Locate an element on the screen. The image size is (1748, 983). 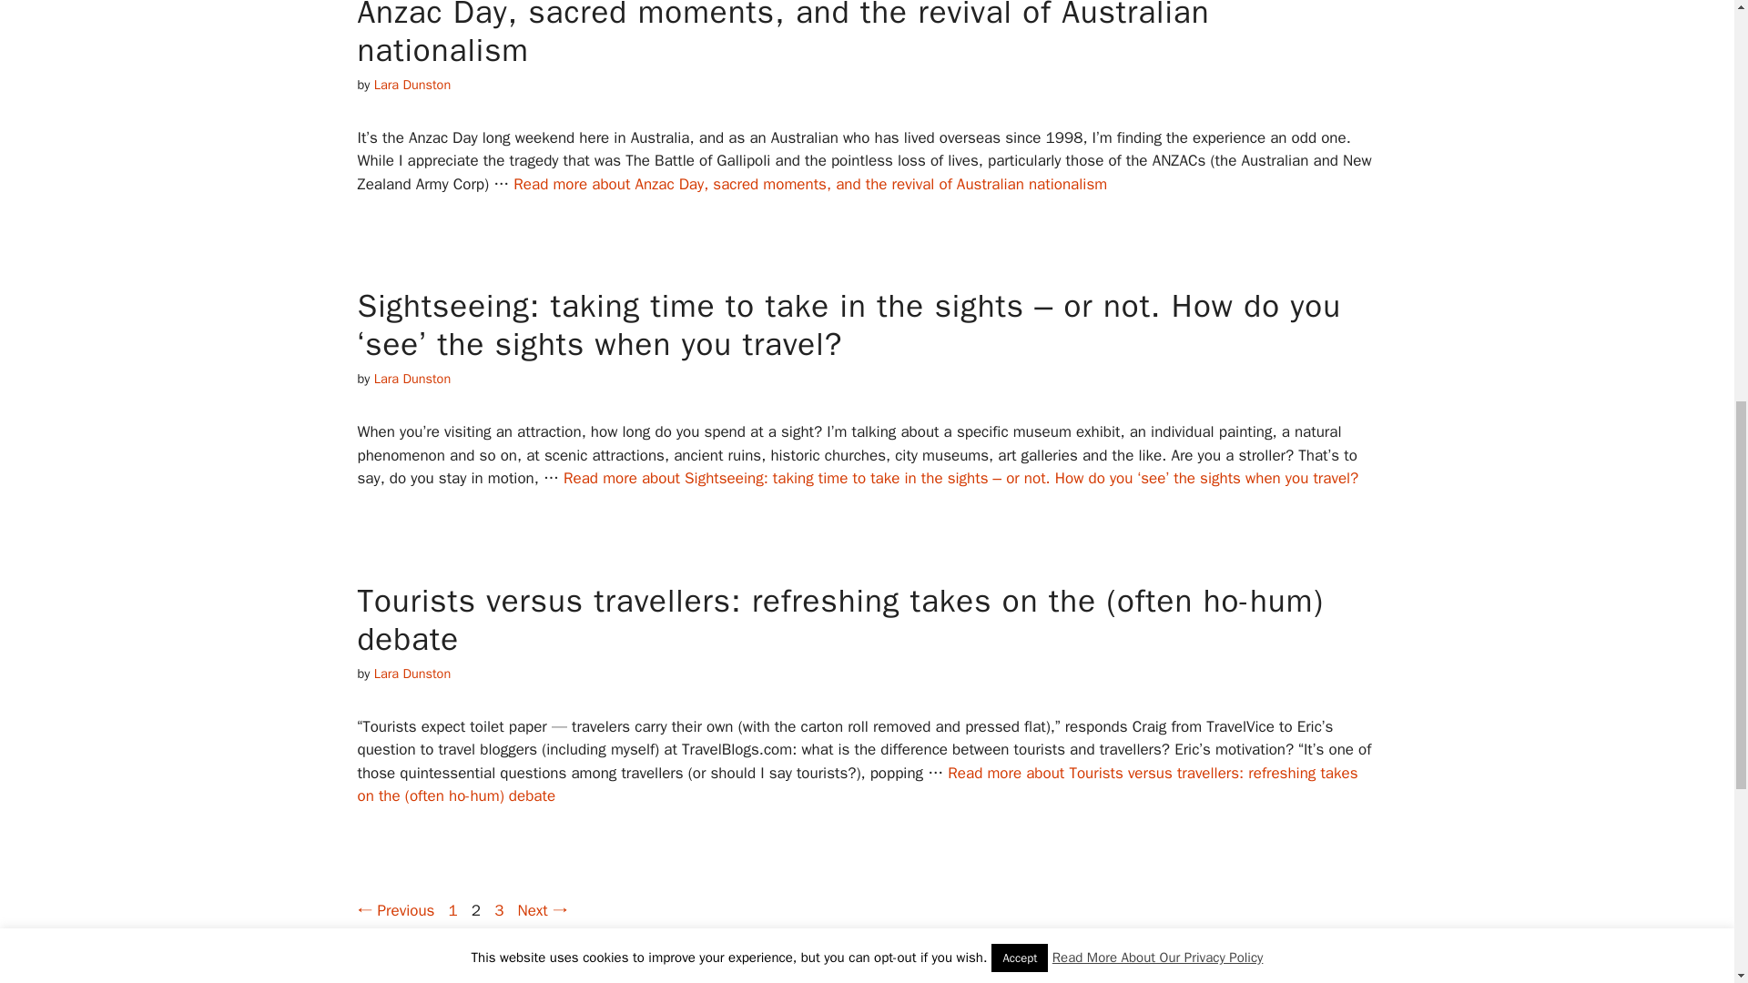
View all posts by Lara Dunston is located at coordinates (412, 84).